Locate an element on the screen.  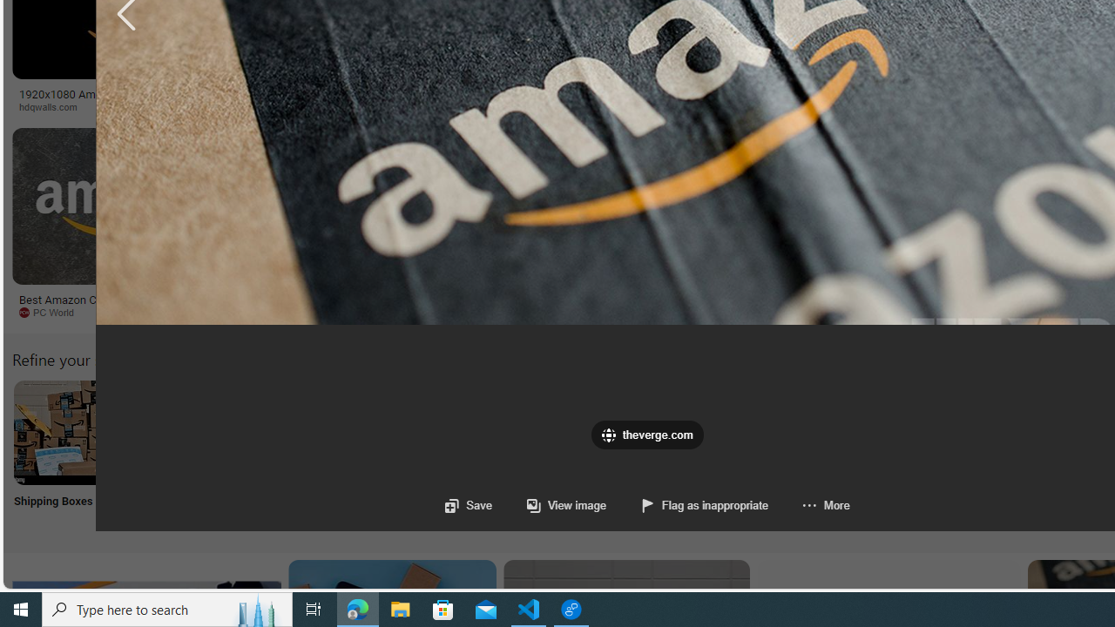
The Verge is located at coordinates (292, 312).